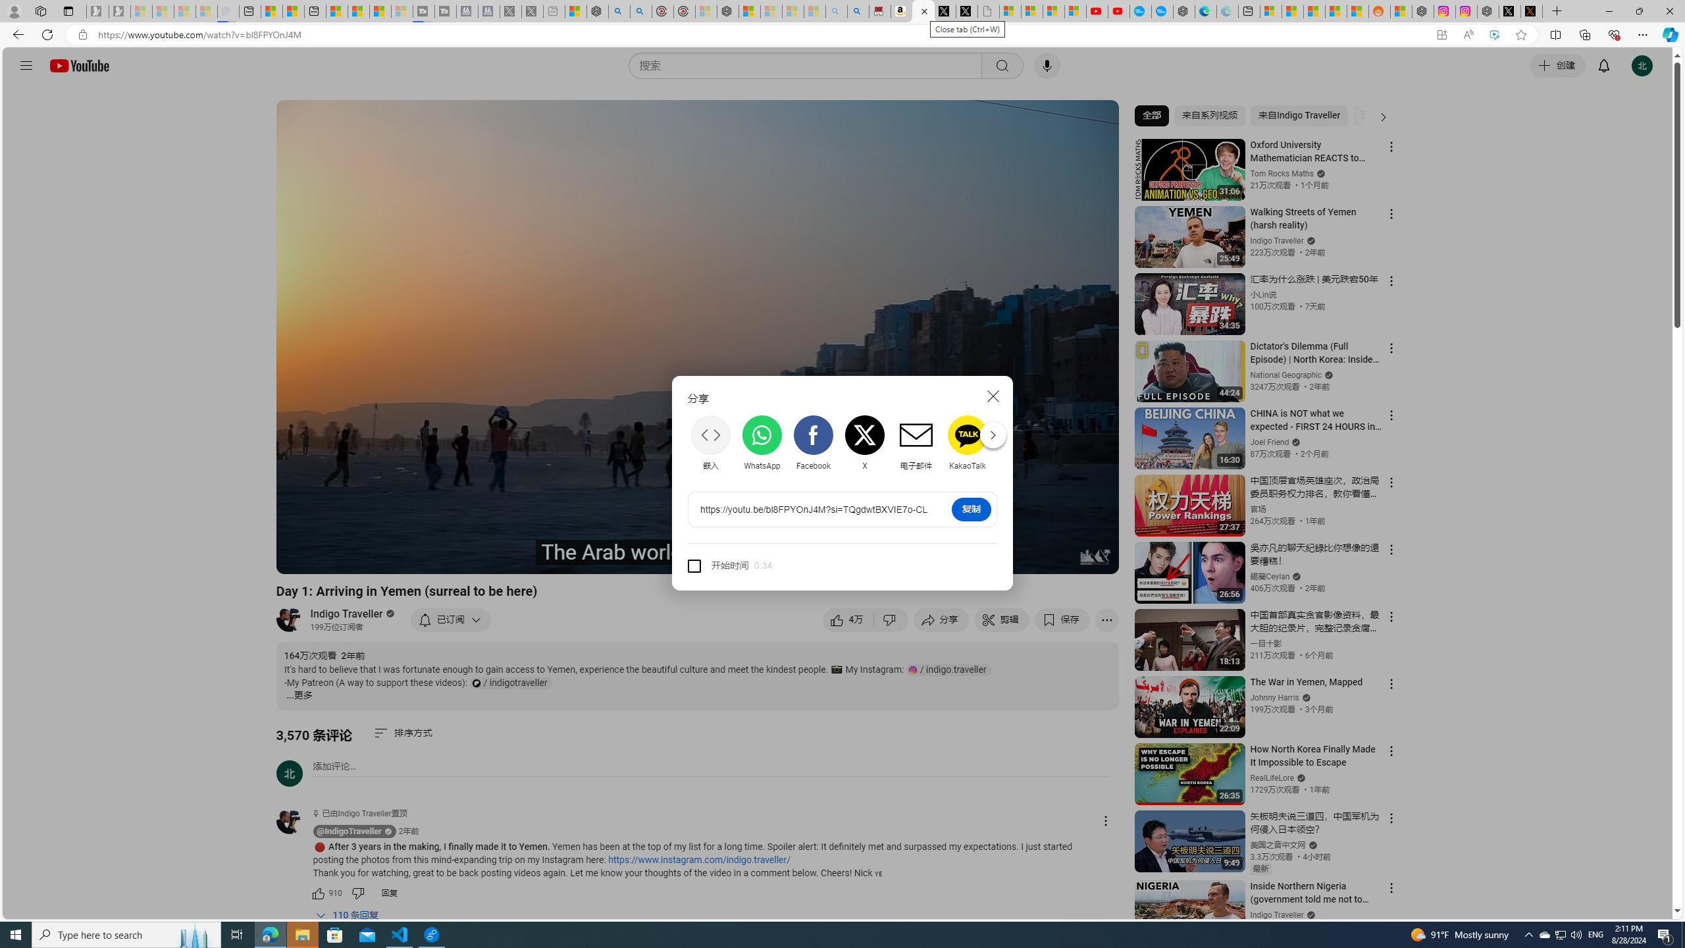  What do you see at coordinates (641, 11) in the screenshot?
I see `poe ++ standard - Search` at bounding box center [641, 11].